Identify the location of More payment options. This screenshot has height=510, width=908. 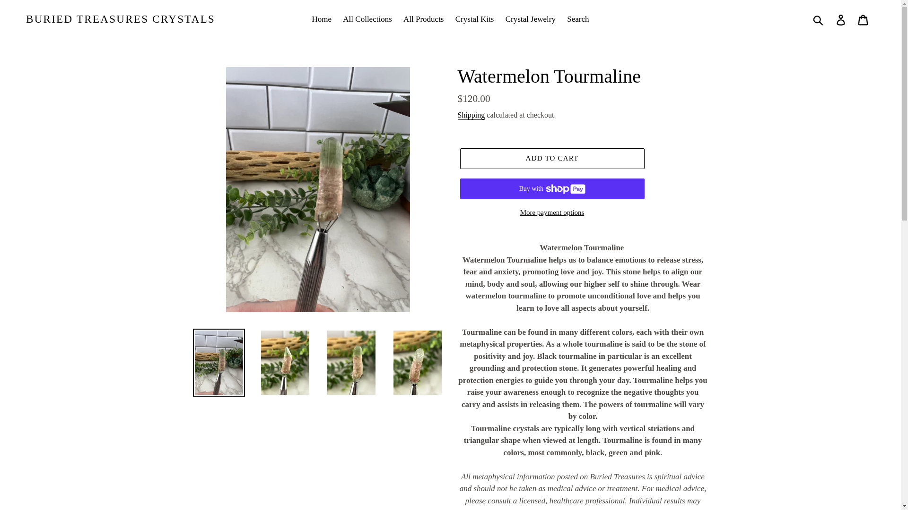
(551, 212).